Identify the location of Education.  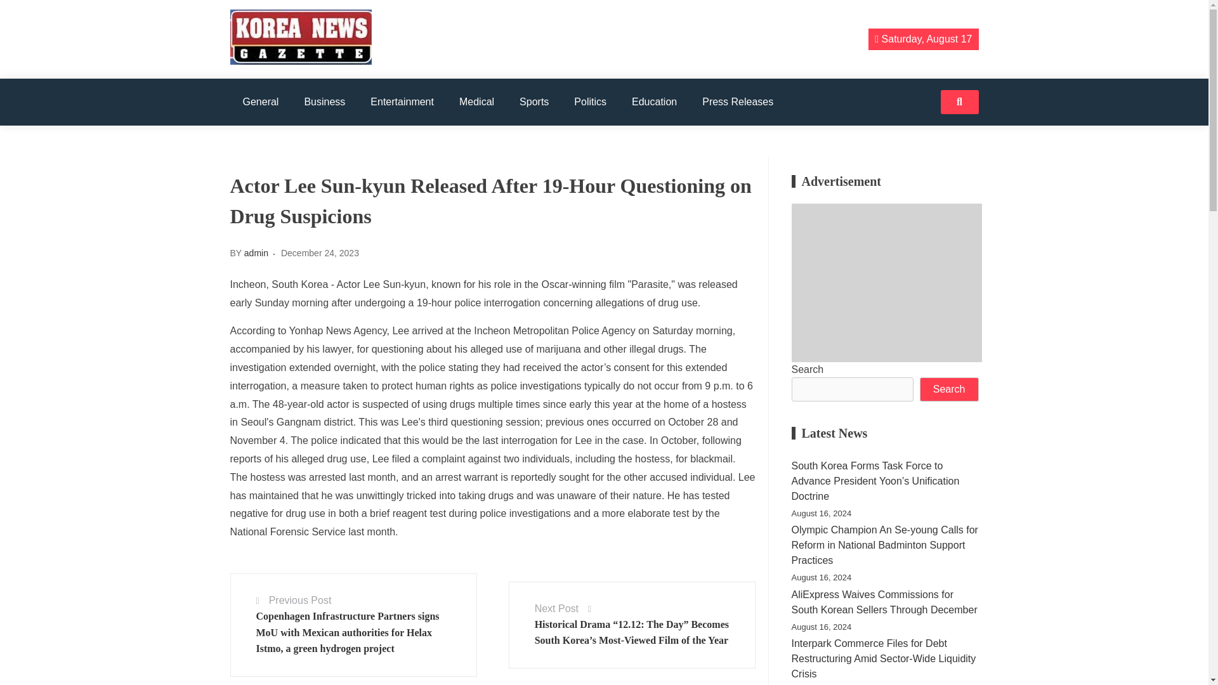
(653, 101).